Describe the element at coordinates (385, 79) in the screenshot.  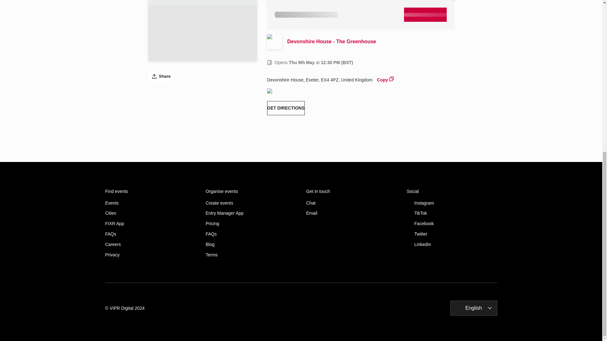
I see `Copy` at that location.